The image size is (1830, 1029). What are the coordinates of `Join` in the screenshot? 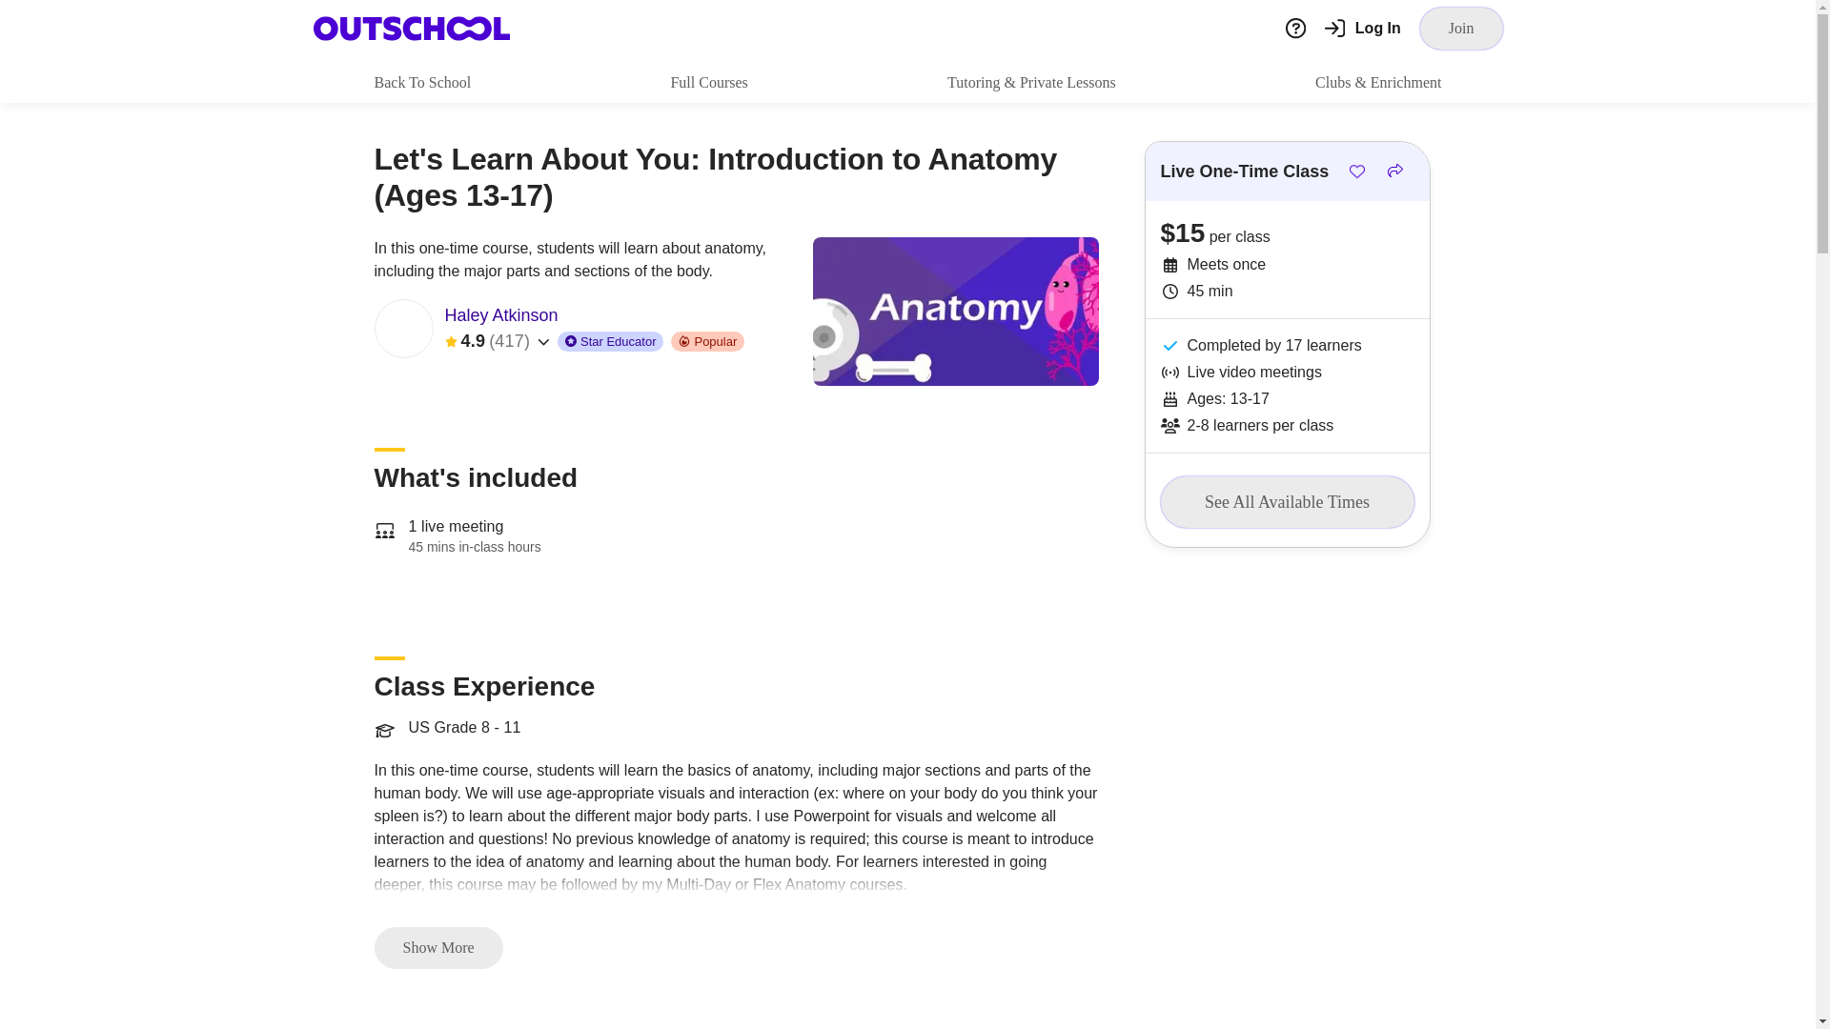 It's located at (1460, 28).